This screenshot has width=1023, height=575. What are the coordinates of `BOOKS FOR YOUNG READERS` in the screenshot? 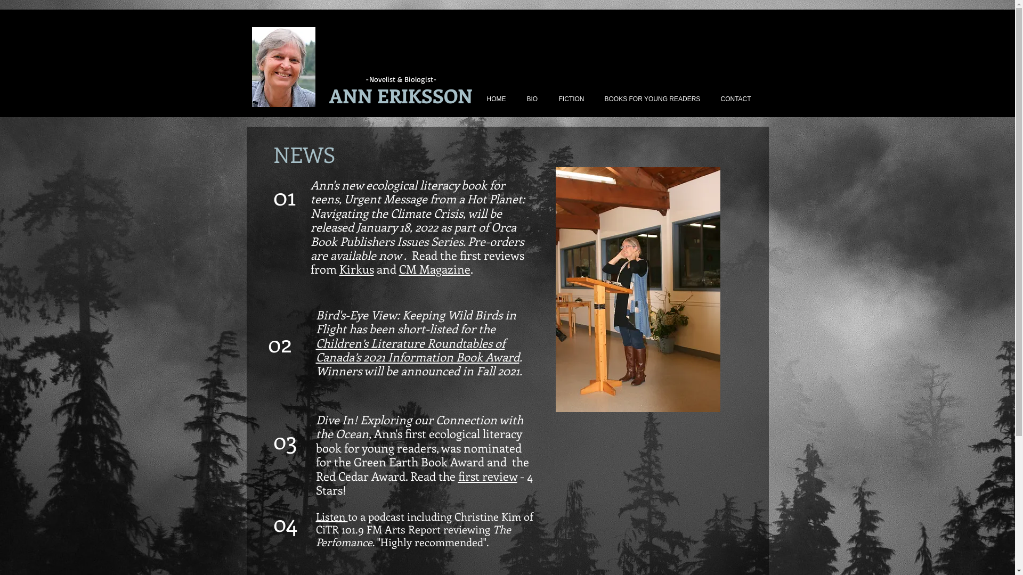 It's located at (657, 99).